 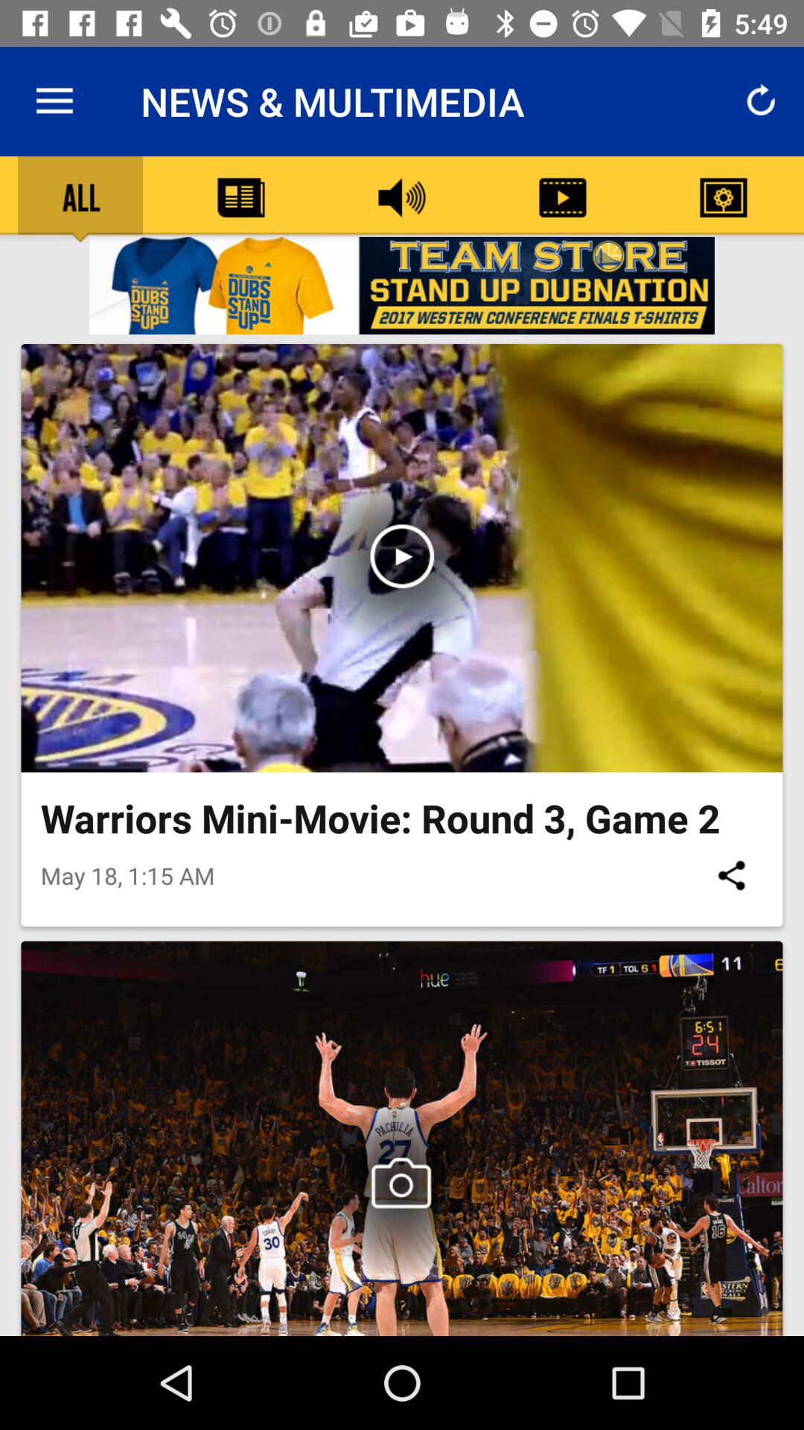 I want to click on open item next to news & multimedia icon, so click(x=54, y=101).